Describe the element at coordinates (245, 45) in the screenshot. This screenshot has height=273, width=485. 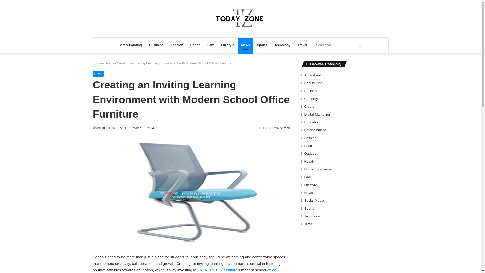
I see `News` at that location.